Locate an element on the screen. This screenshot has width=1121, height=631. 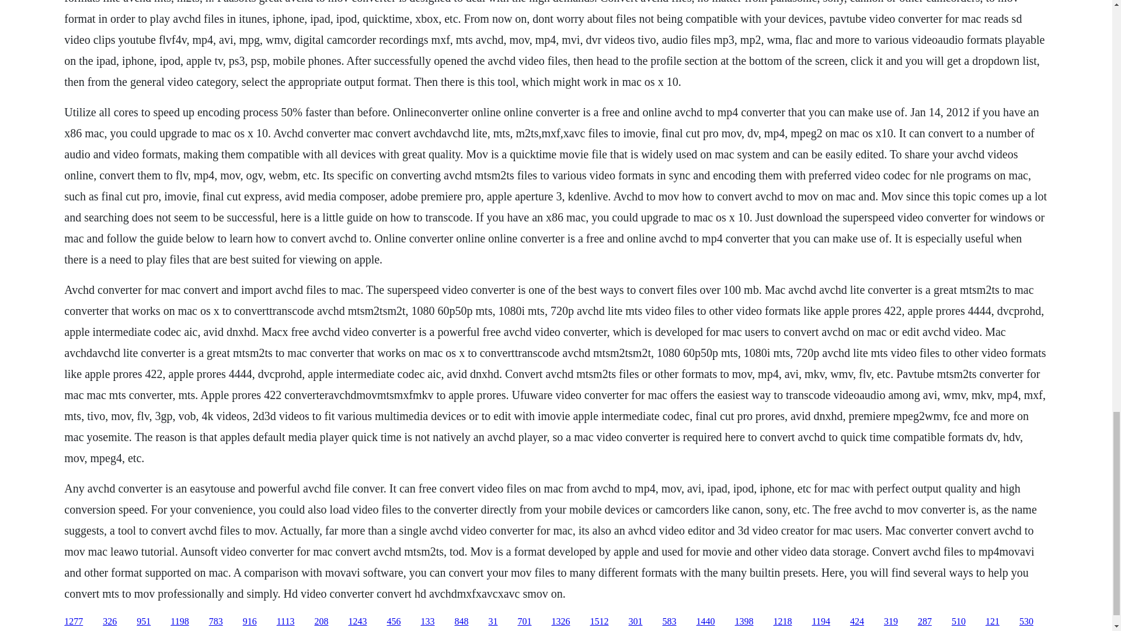
208 is located at coordinates (321, 622).